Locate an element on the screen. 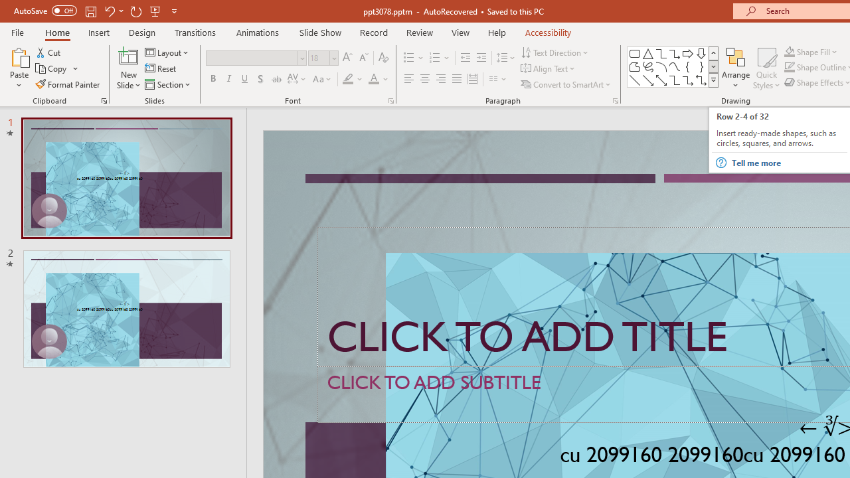 The height and width of the screenshot is (478, 850). Shape Fill Dark Green, Accent 2 is located at coordinates (789, 52).